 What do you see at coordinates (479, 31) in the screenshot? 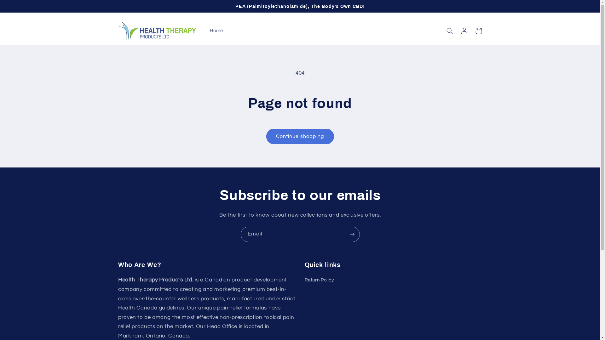
I see `Cart` at bounding box center [479, 31].